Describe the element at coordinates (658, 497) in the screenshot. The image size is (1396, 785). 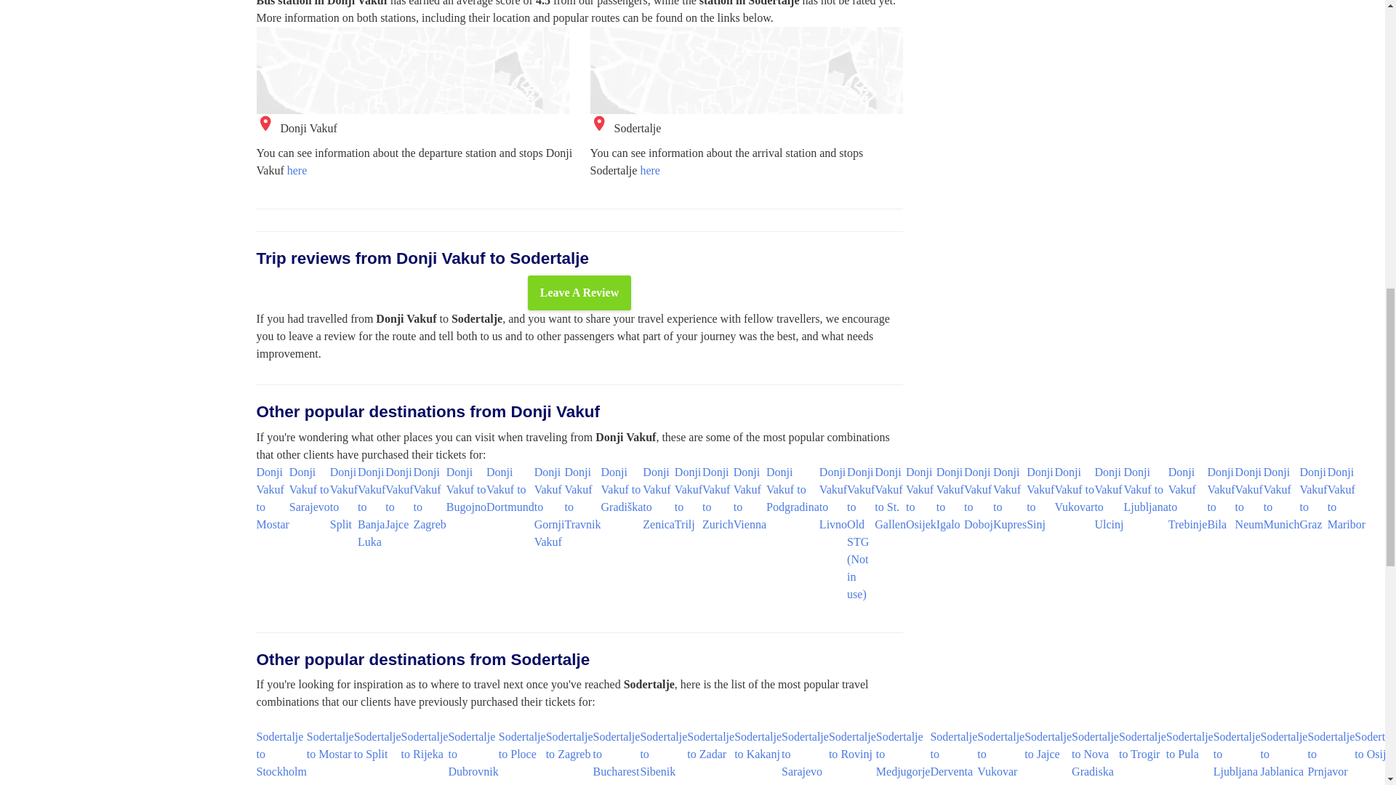
I see `Donji Vakuf to Zenica` at that location.